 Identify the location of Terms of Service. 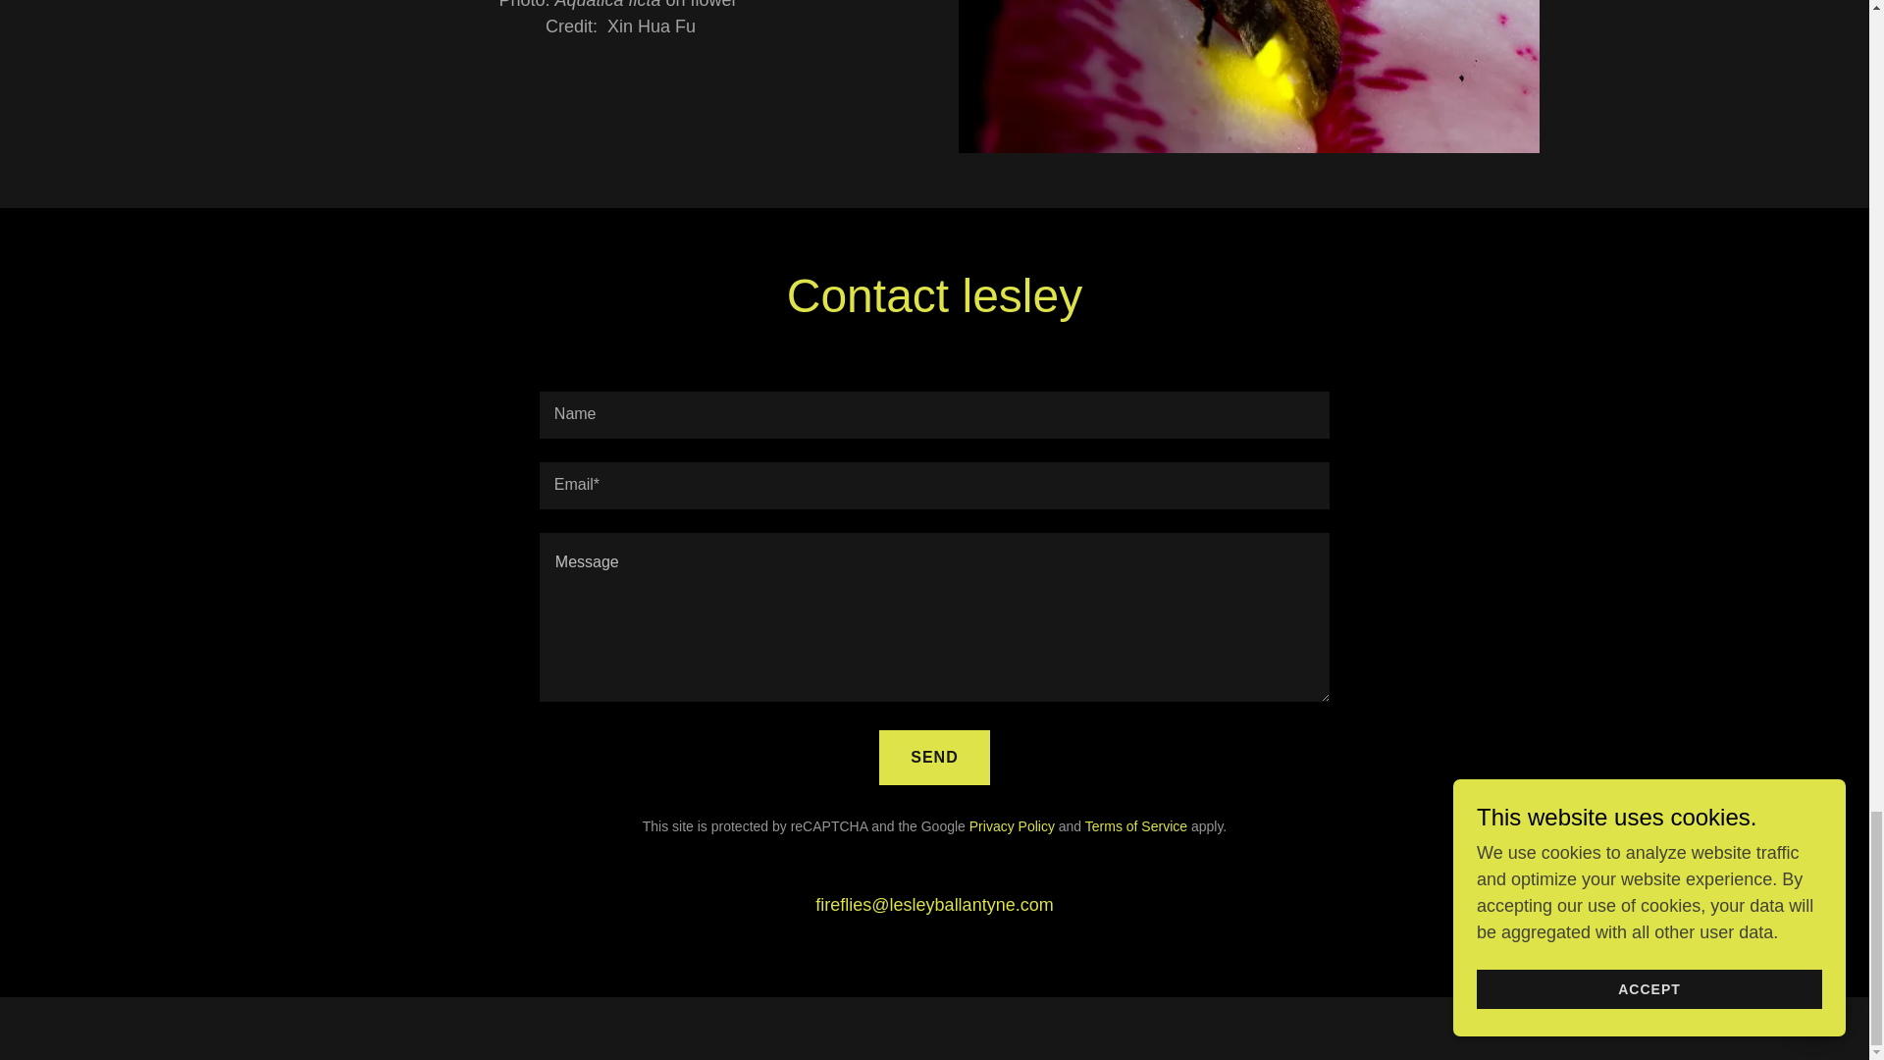
(1135, 825).